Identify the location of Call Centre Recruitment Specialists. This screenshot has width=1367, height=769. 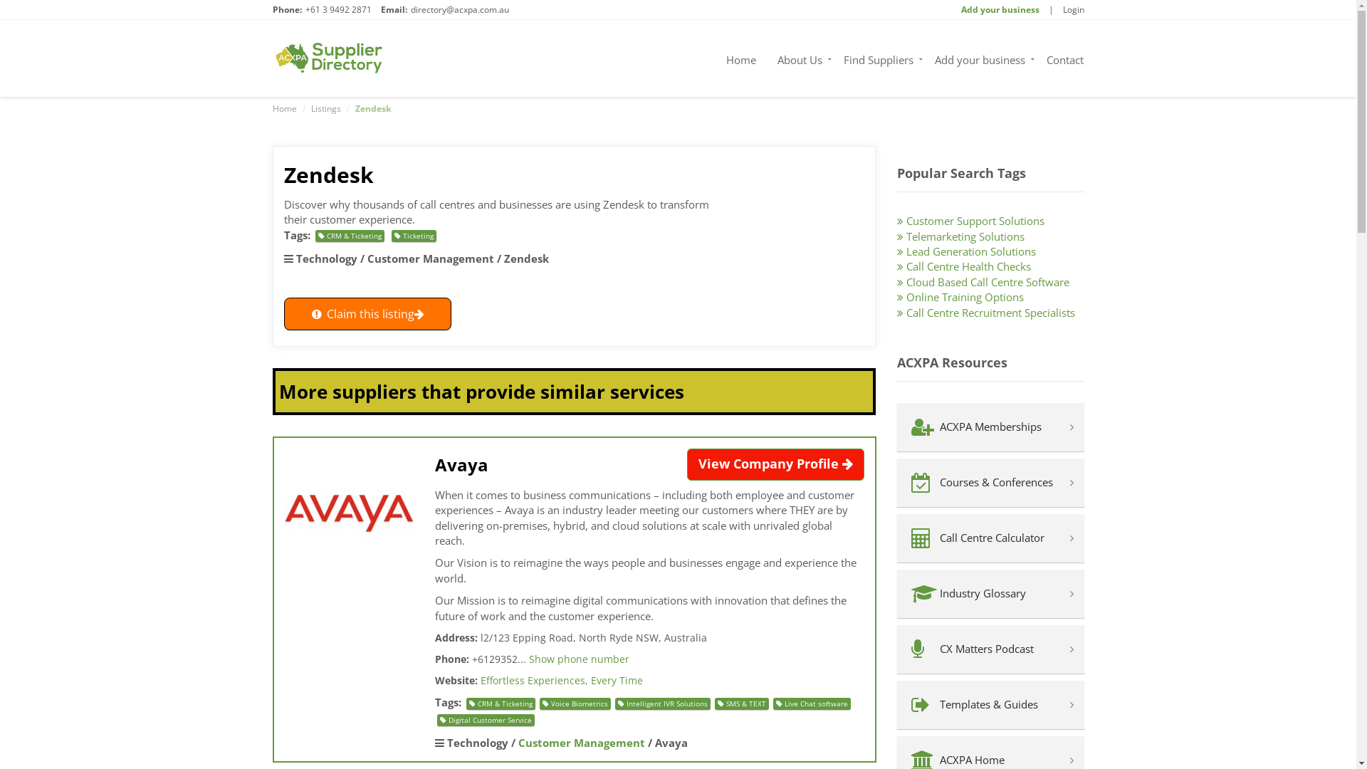
(991, 313).